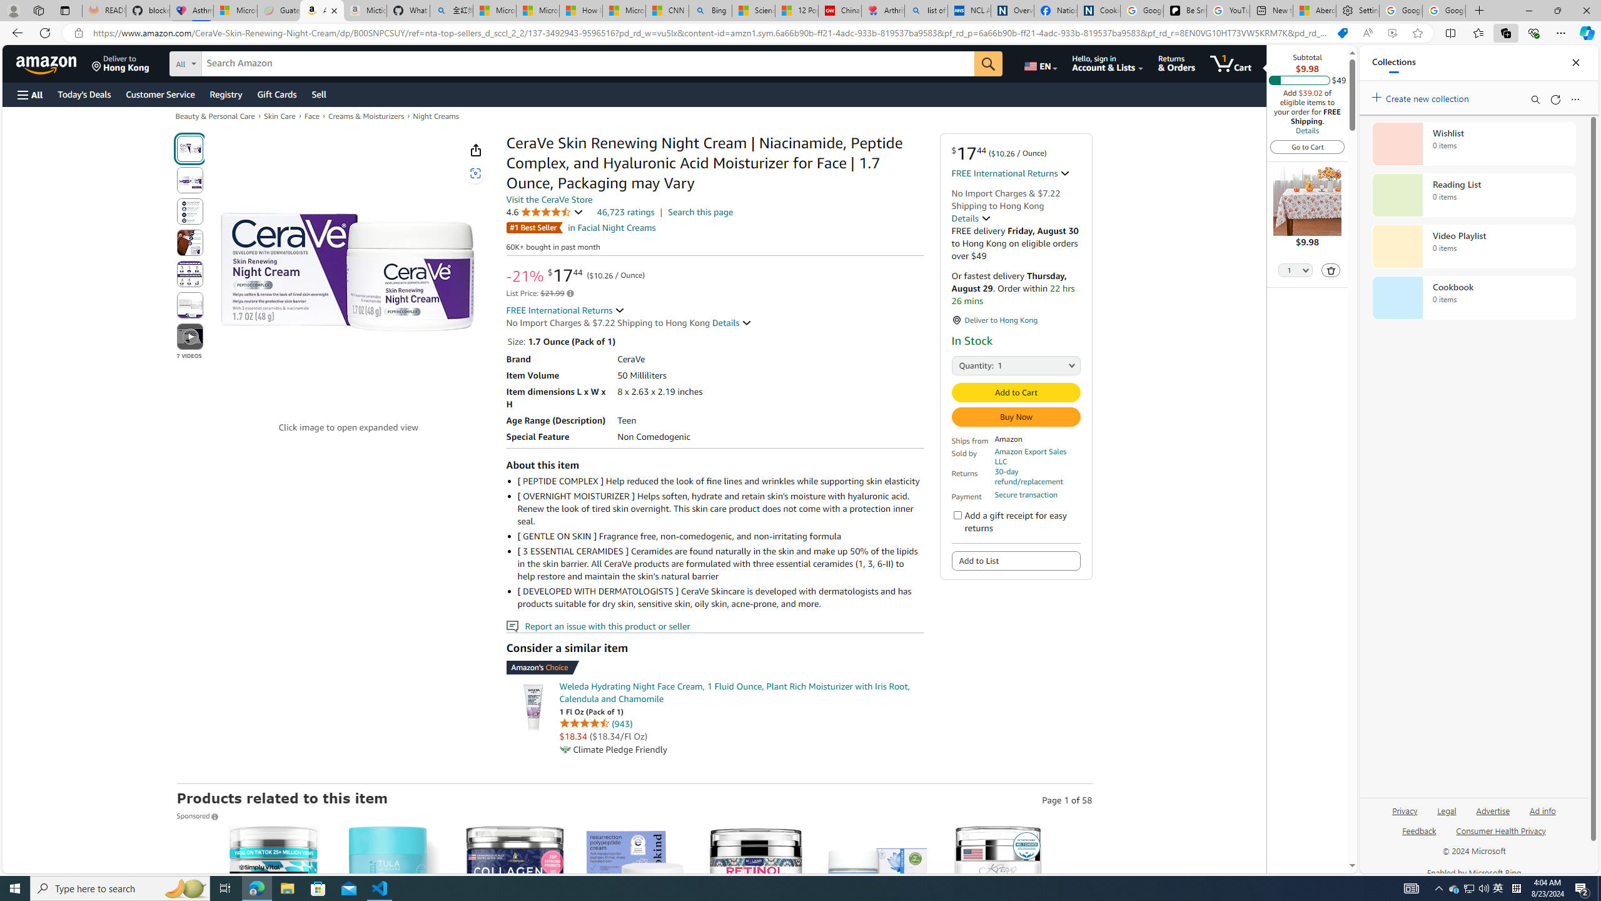 The height and width of the screenshot is (901, 1601). I want to click on Report an issue with this product or seller, so click(512, 626).